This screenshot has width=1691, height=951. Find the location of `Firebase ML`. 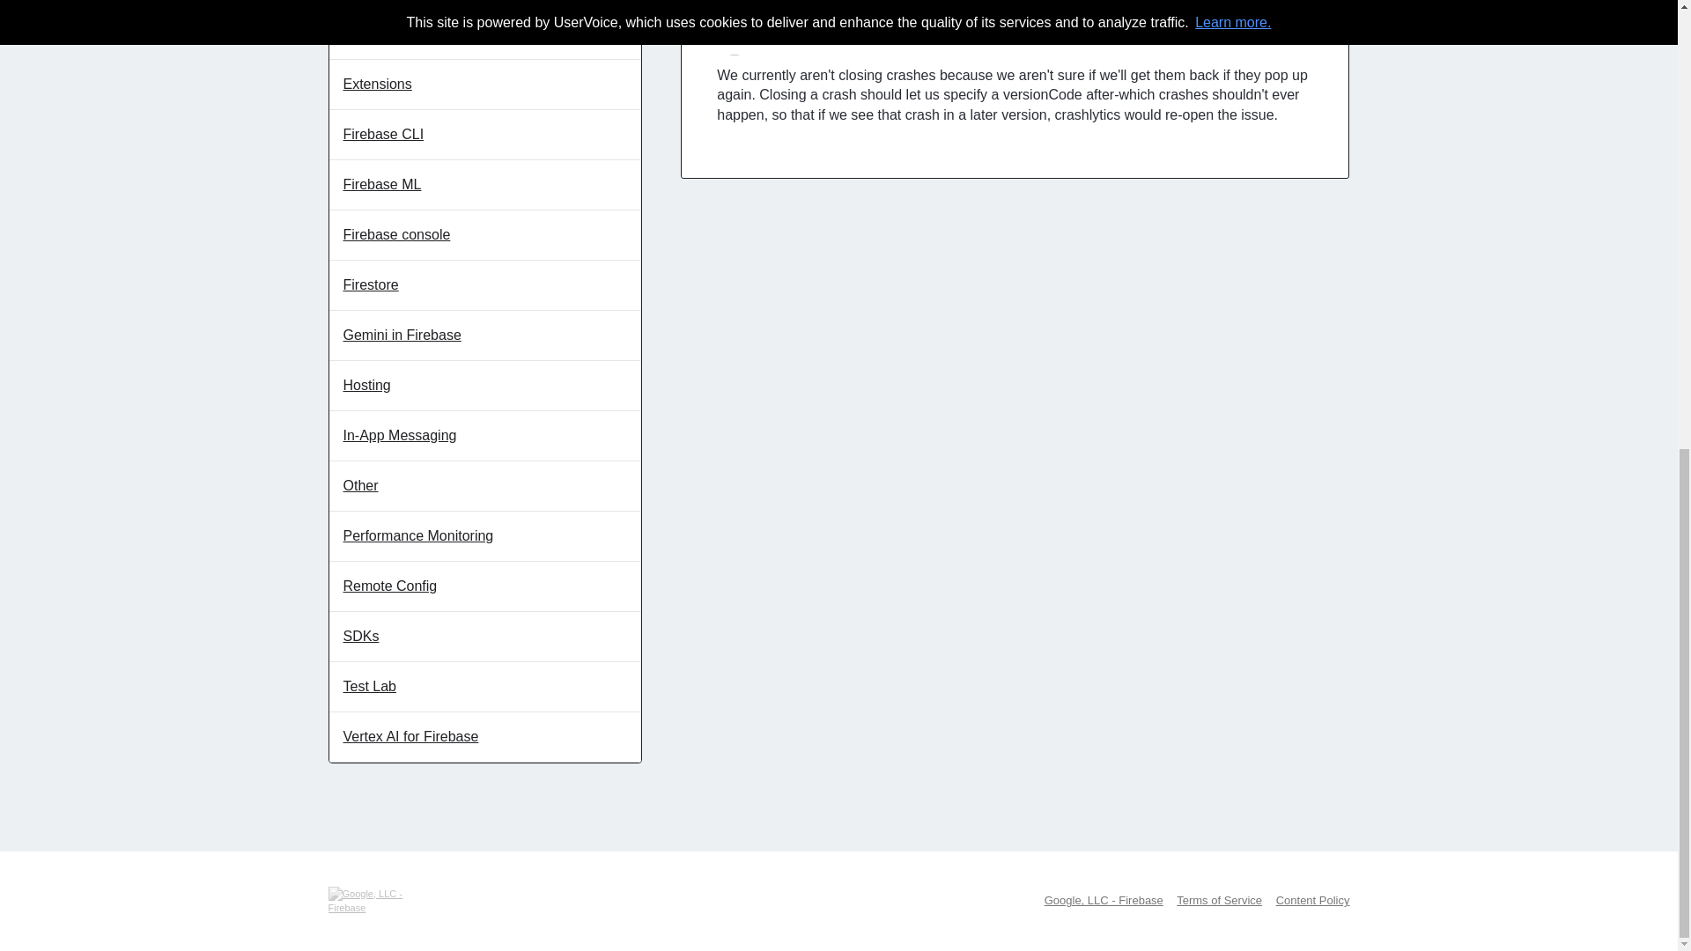

Firebase ML is located at coordinates (486, 185).